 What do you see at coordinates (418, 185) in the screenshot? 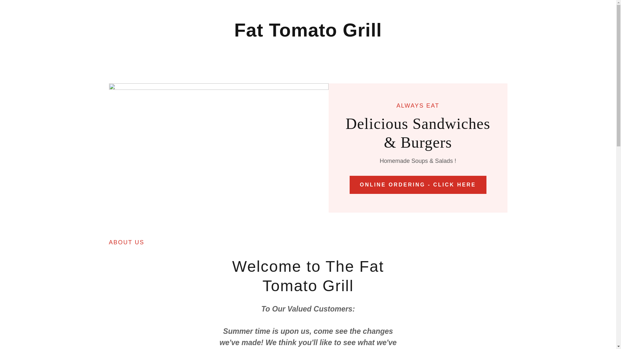
I see `ONLINE ORDERING - CLICK HERE` at bounding box center [418, 185].